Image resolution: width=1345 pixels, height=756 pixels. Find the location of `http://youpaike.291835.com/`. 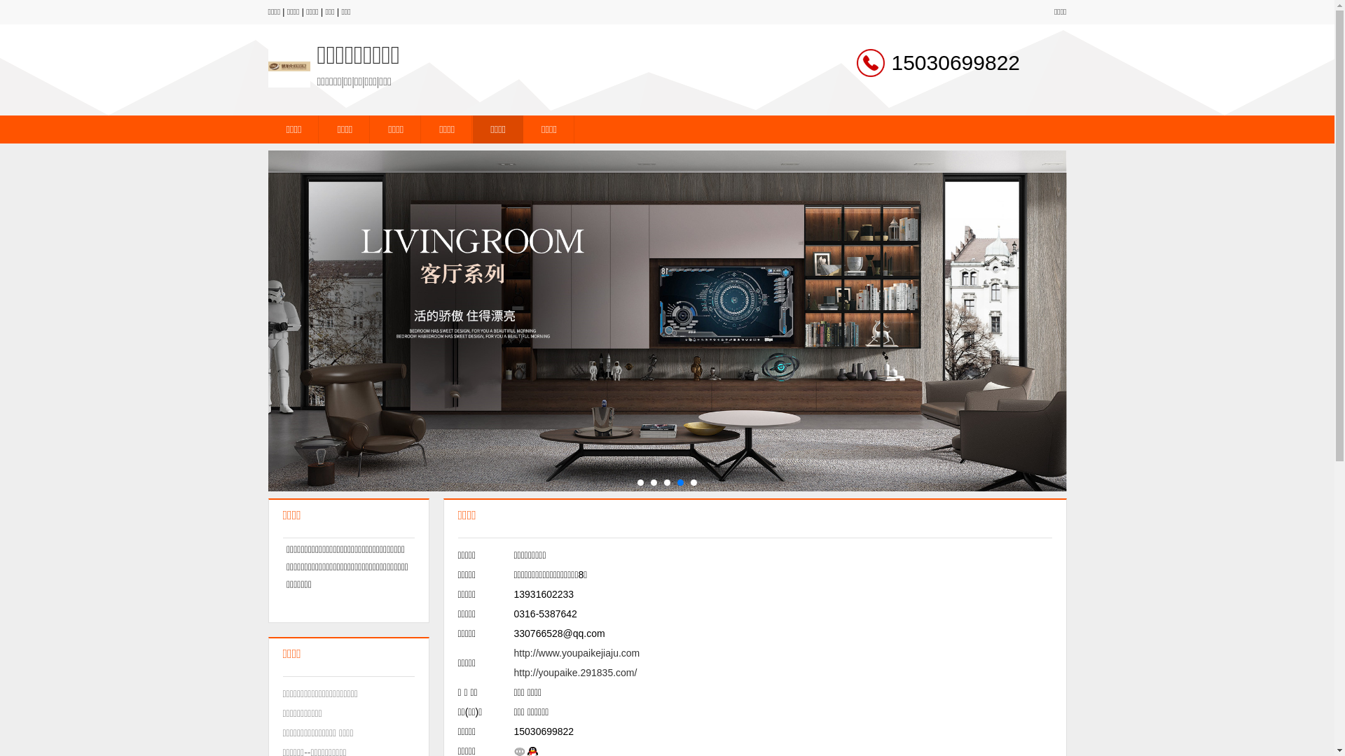

http://youpaike.291835.com/ is located at coordinates (576, 673).